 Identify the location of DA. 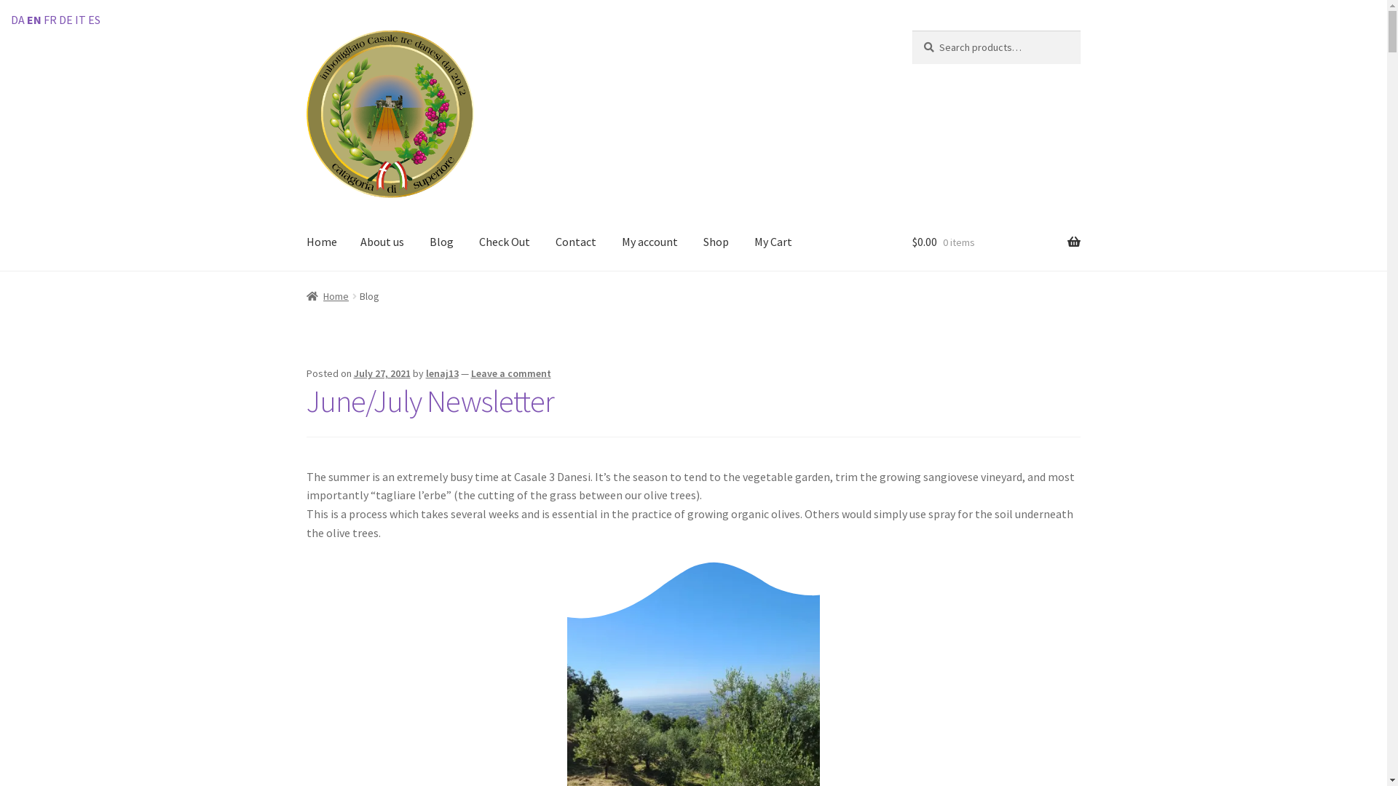
(17, 20).